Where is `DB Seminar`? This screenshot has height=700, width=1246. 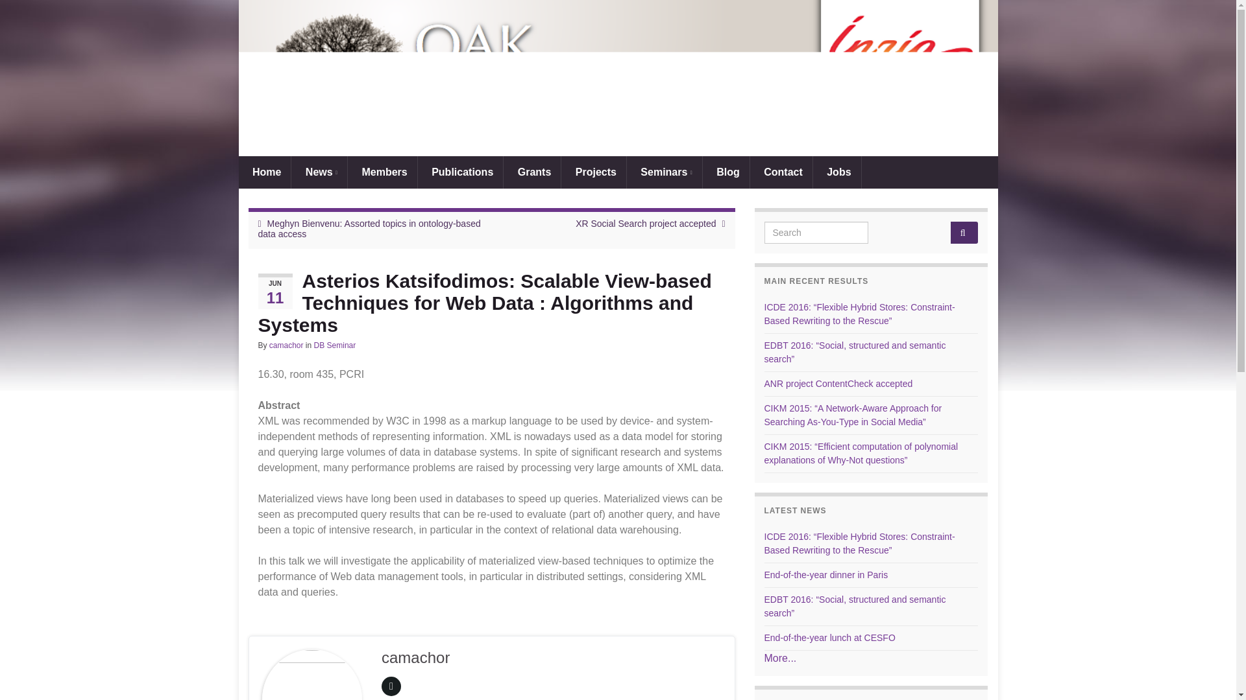 DB Seminar is located at coordinates (335, 345).